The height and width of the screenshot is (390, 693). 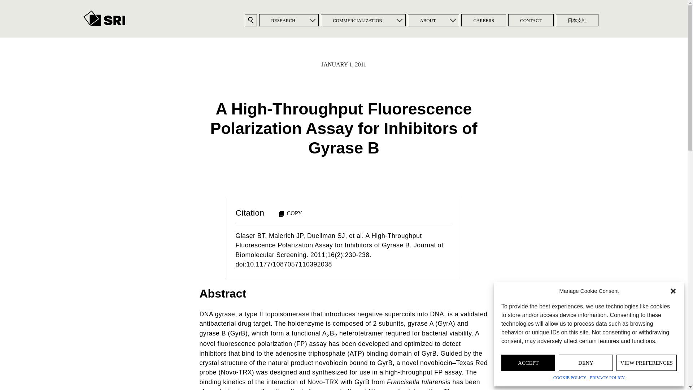 What do you see at coordinates (528, 363) in the screenshot?
I see `ACCEPT` at bounding box center [528, 363].